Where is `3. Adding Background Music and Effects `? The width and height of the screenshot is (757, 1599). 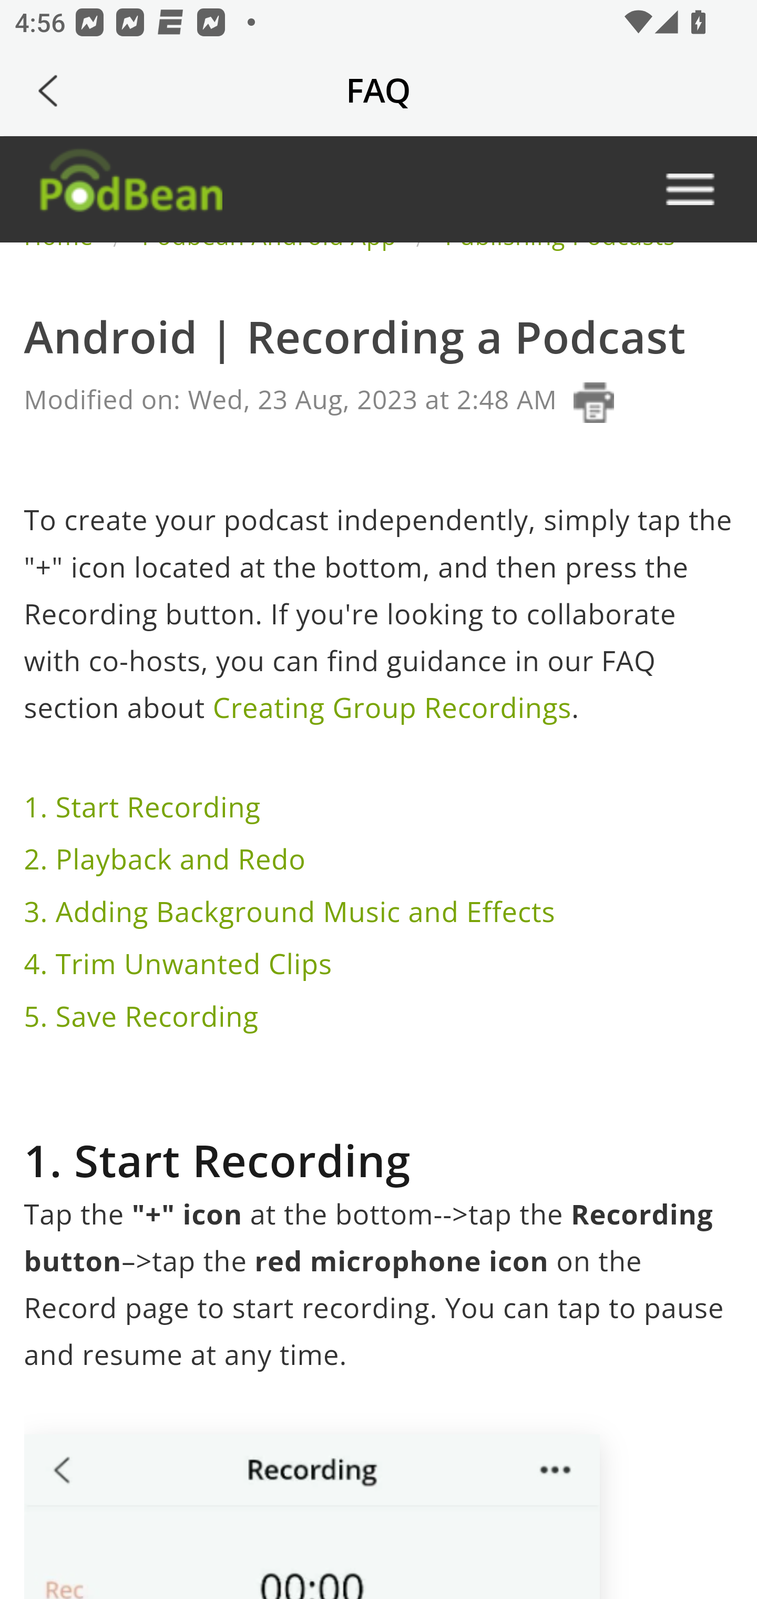 3. Adding Background Music and Effects  is located at coordinates (293, 911).